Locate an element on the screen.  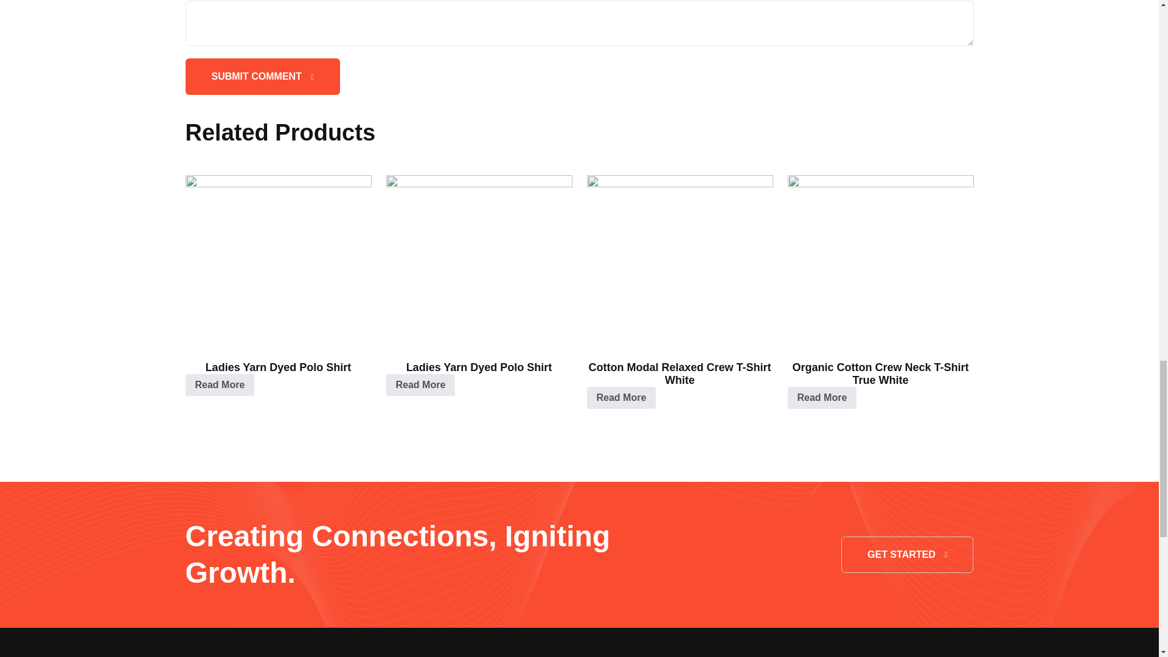
Cotton Modal Relaxed Crew T-Shirt White is located at coordinates (679, 332).